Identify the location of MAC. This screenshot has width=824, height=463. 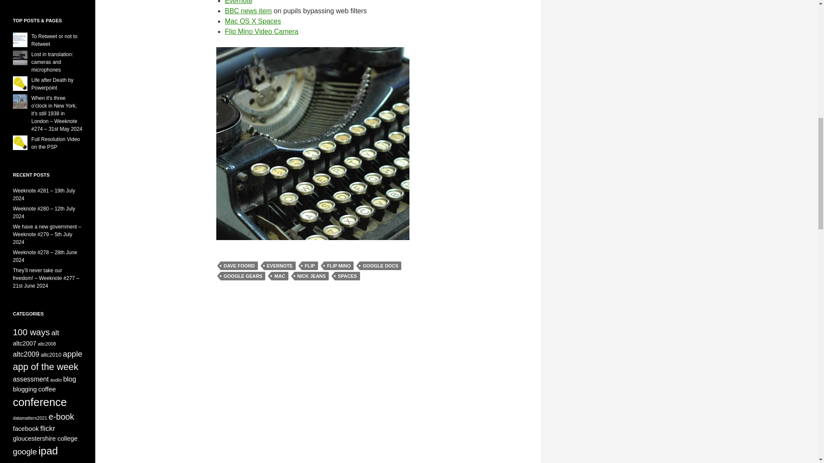
(279, 276).